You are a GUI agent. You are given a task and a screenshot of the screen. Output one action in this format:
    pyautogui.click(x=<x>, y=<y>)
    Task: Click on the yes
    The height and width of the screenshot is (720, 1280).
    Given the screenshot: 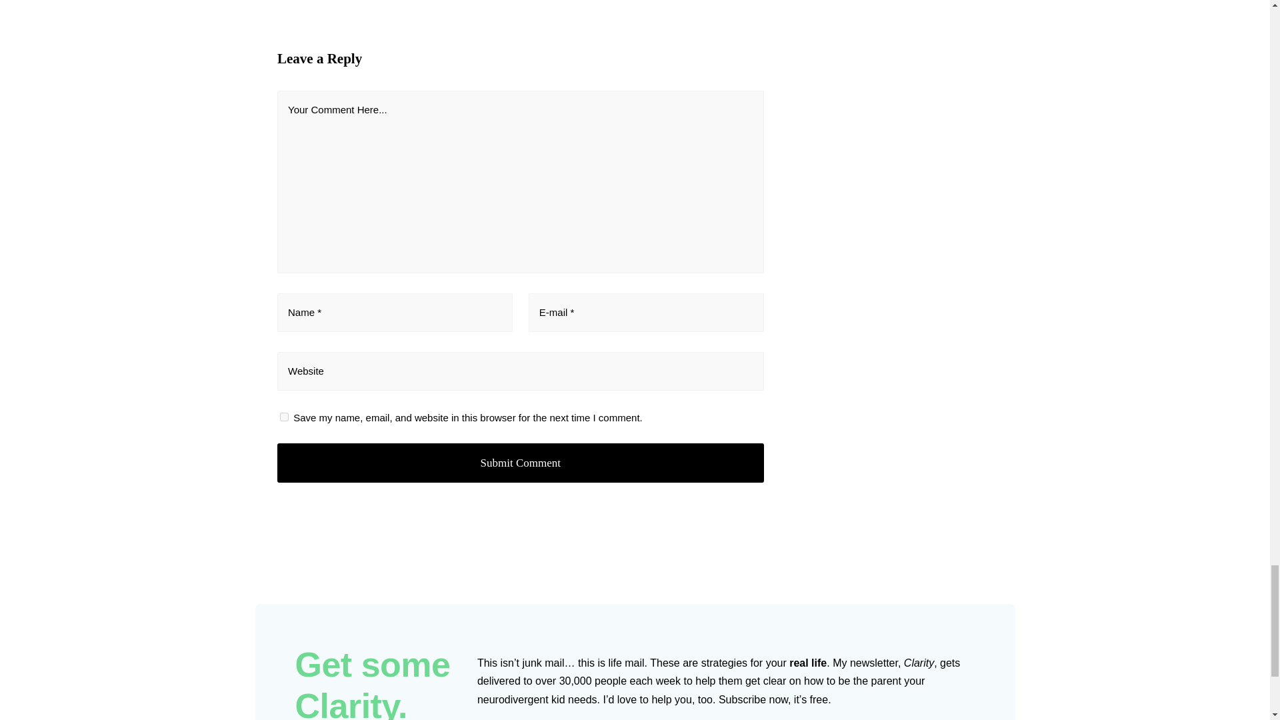 What is the action you would take?
    pyautogui.click(x=284, y=416)
    